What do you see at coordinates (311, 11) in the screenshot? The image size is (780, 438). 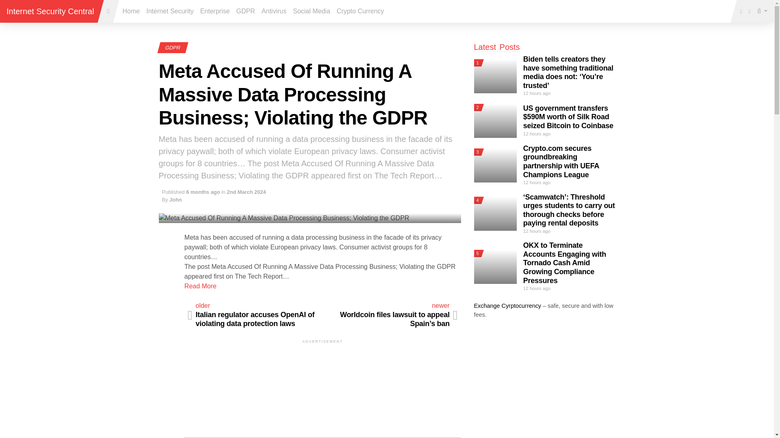 I see `Social Media` at bounding box center [311, 11].